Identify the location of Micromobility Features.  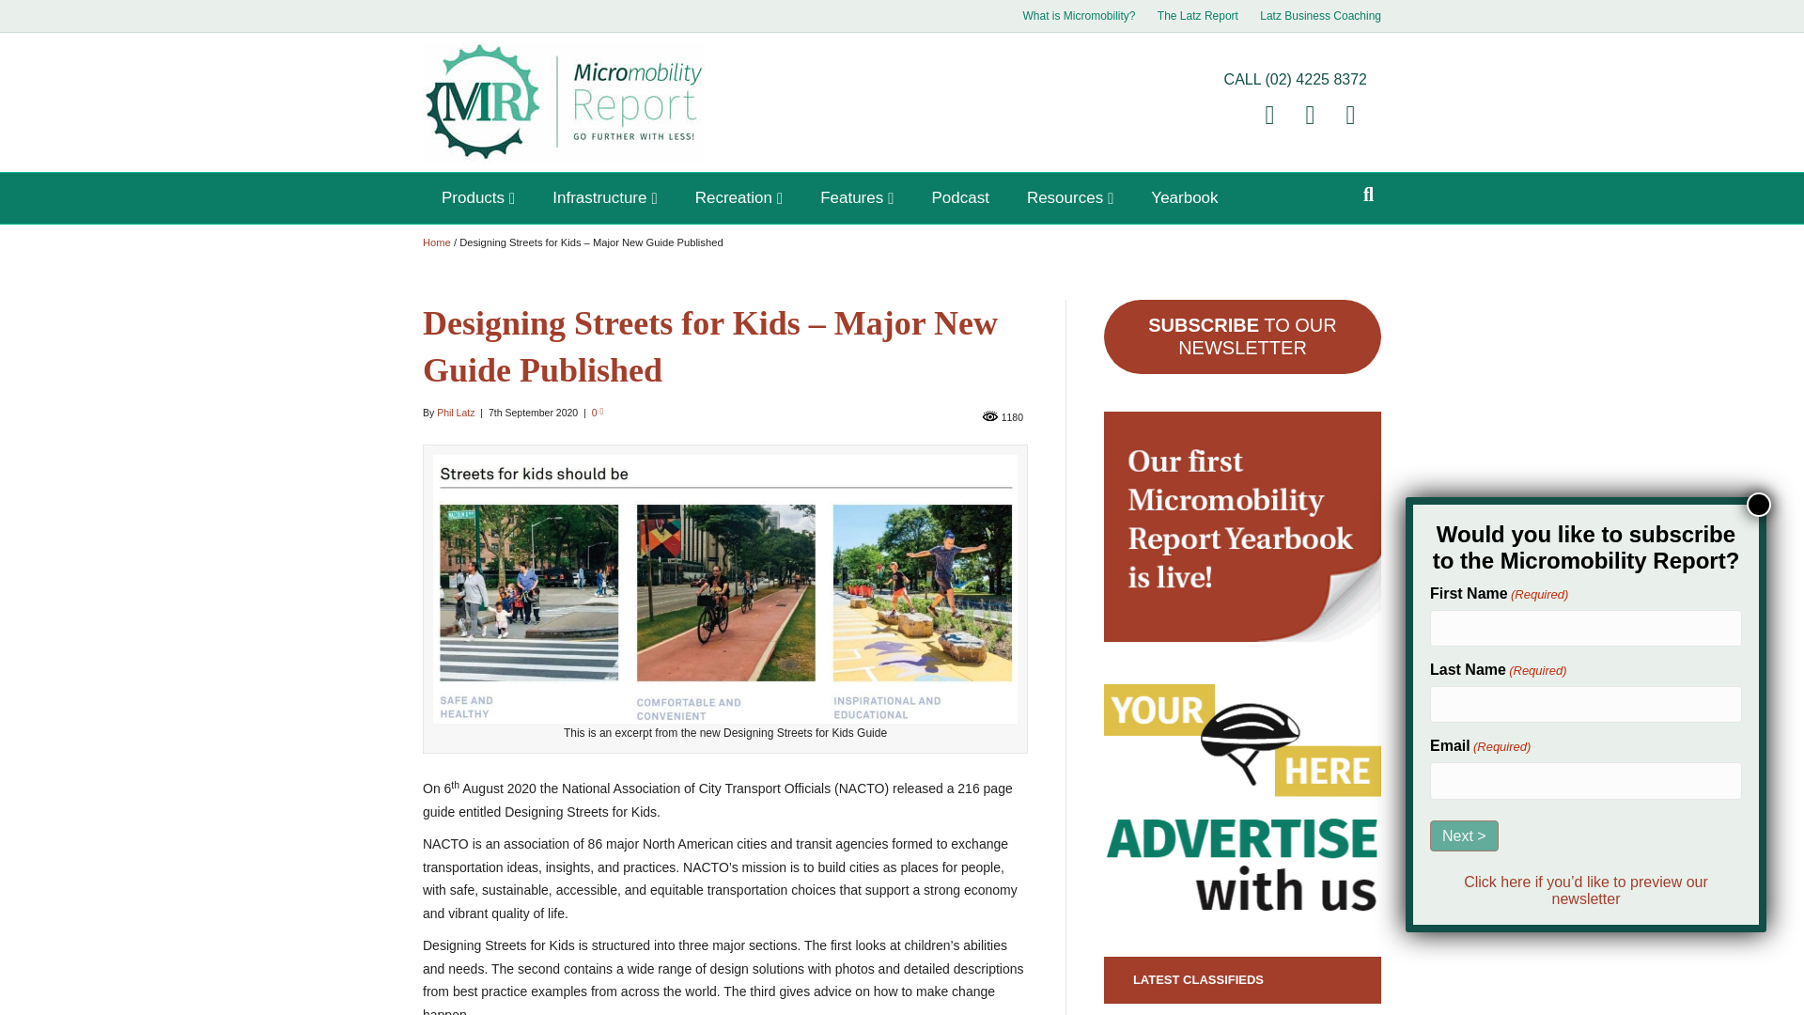
(857, 197).